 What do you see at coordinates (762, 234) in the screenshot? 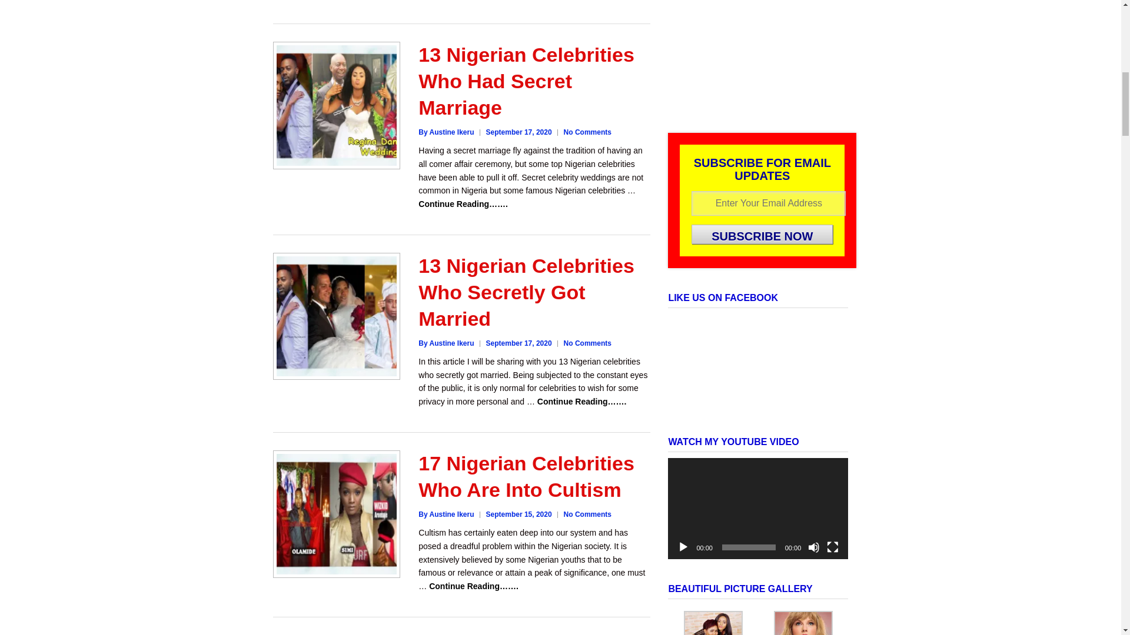
I see `SUBSCRIBE NOW` at bounding box center [762, 234].